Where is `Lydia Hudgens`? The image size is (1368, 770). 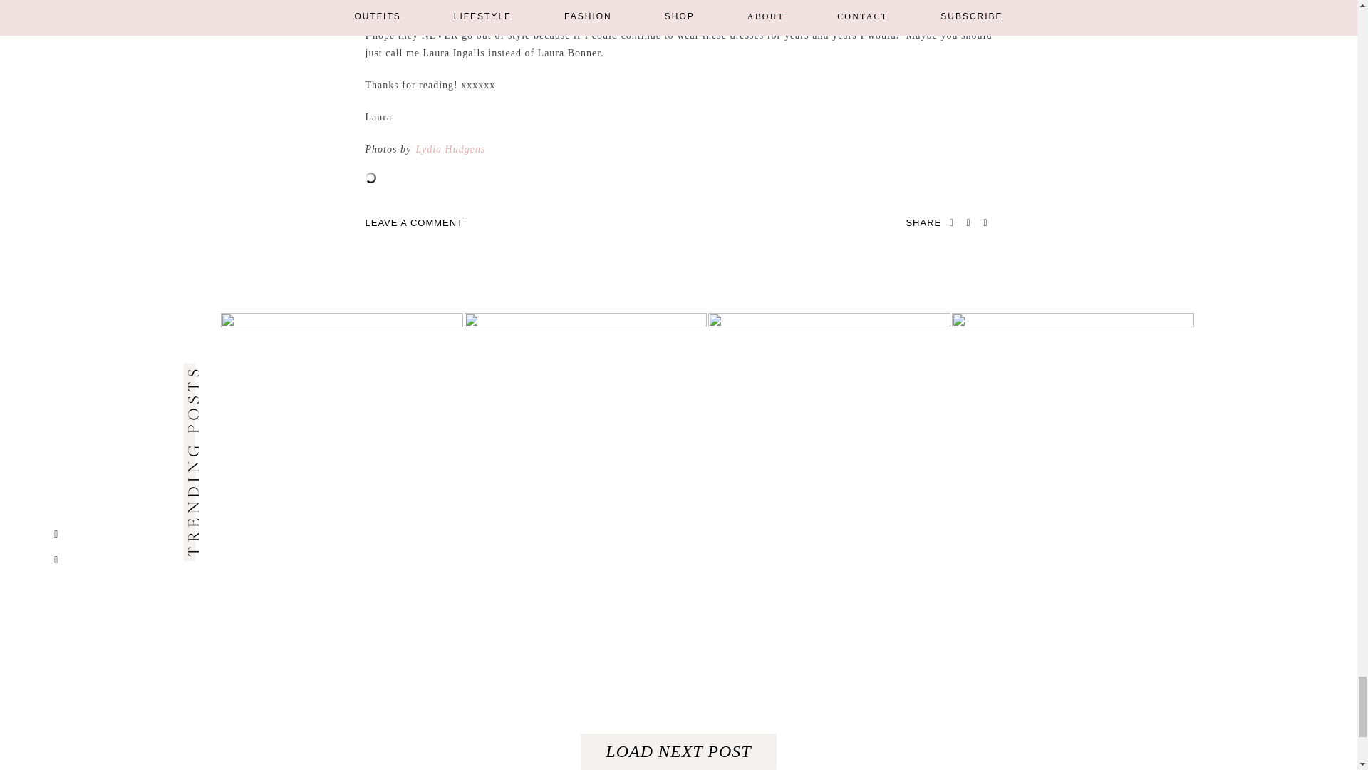 Lydia Hudgens is located at coordinates (450, 149).